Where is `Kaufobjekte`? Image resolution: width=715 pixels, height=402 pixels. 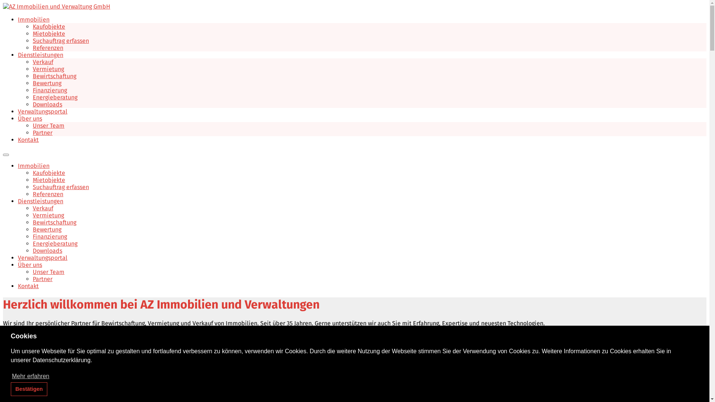 Kaufobjekte is located at coordinates (49, 173).